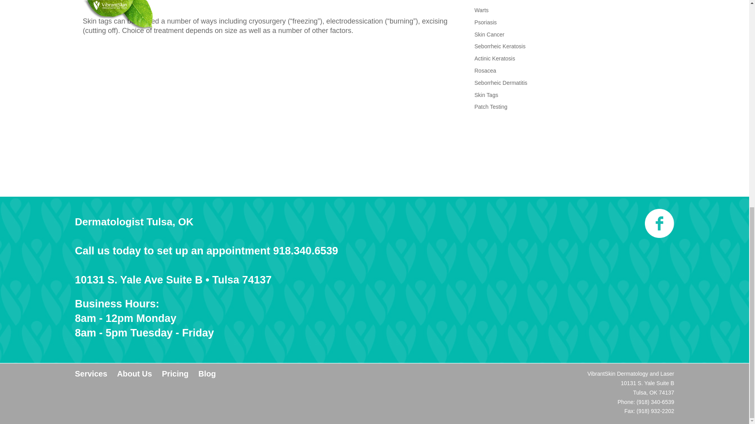 Image resolution: width=755 pixels, height=424 pixels. What do you see at coordinates (500, 83) in the screenshot?
I see `Seborrheic Dermatitis` at bounding box center [500, 83].